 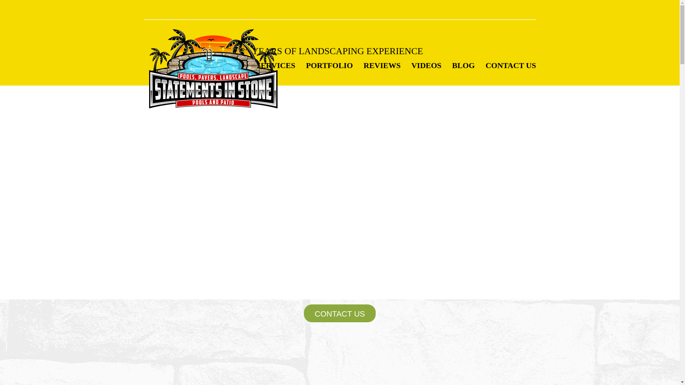 What do you see at coordinates (275, 64) in the screenshot?
I see `SERVICES` at bounding box center [275, 64].